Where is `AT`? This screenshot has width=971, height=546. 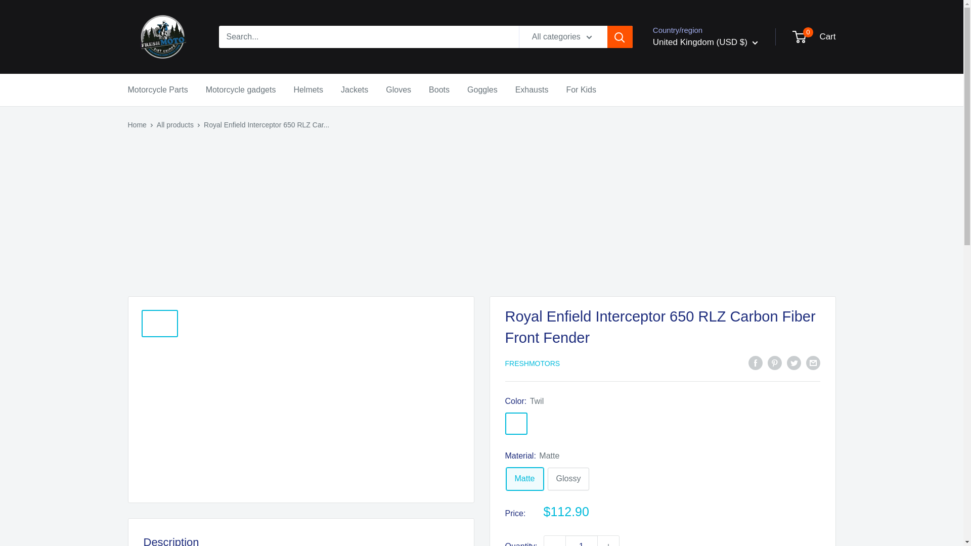
AT is located at coordinates (698, 214).